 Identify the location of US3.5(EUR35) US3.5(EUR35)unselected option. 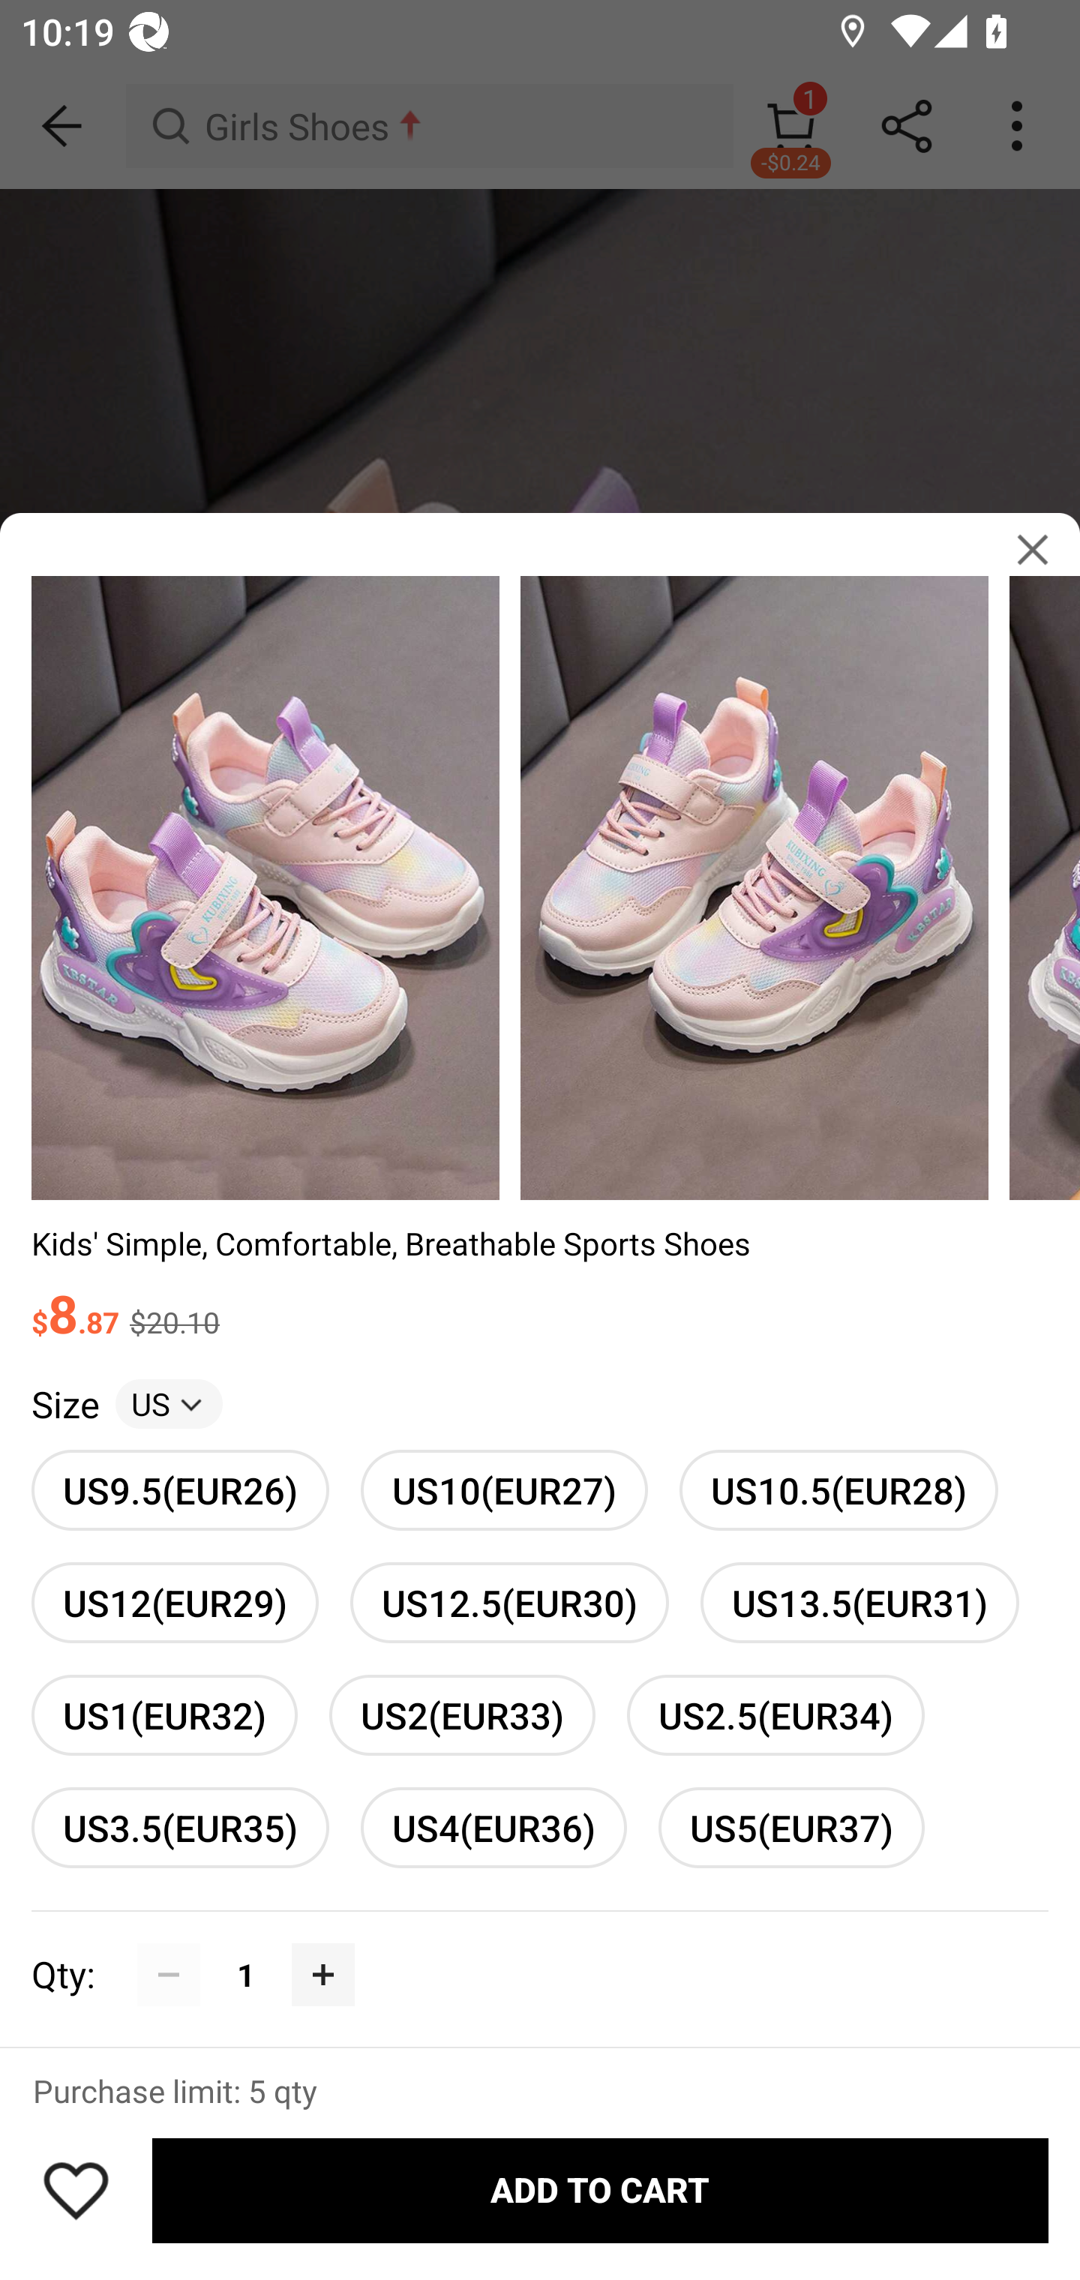
(180, 1827).